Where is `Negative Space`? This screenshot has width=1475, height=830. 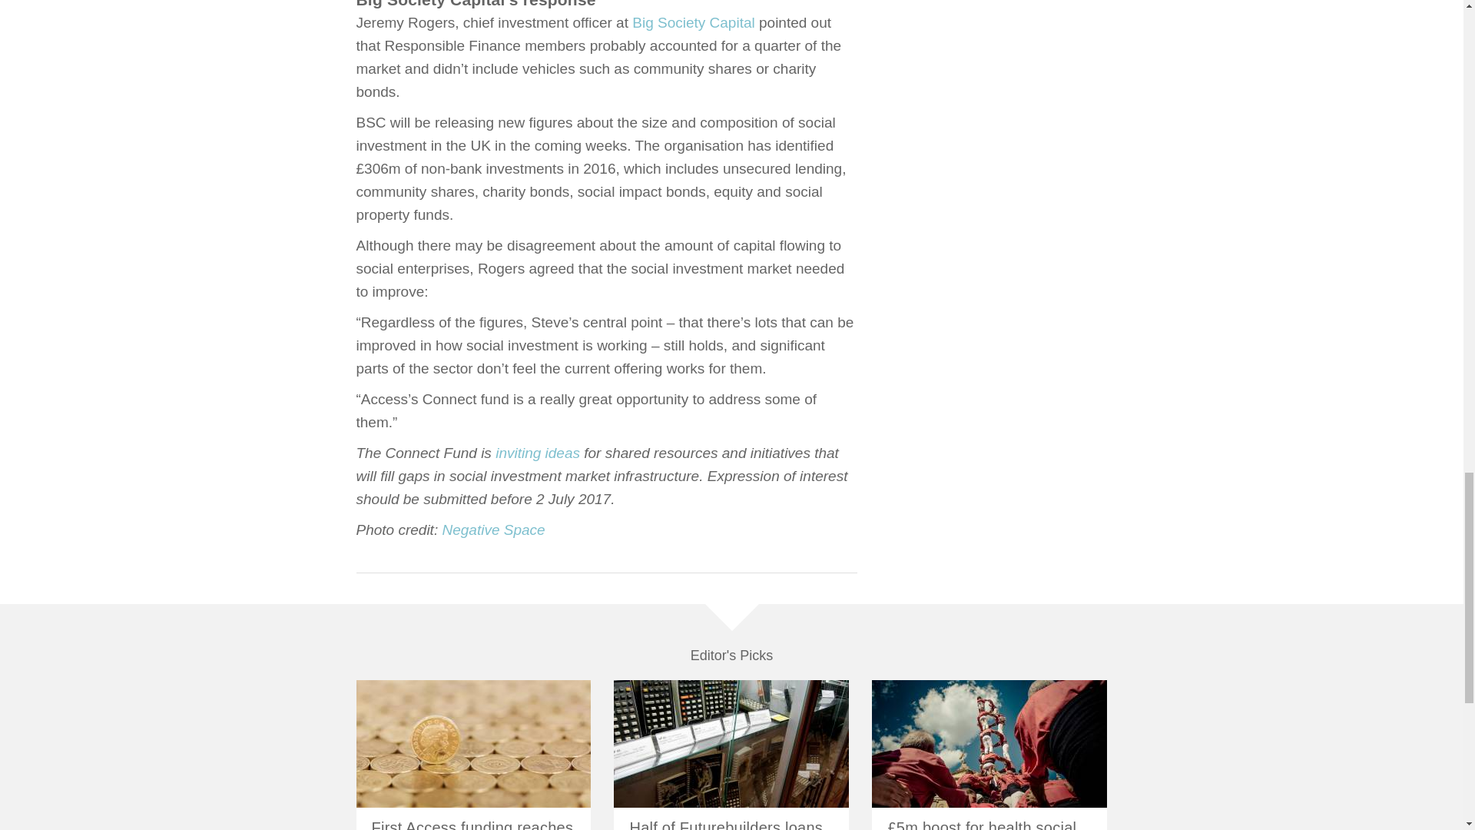 Negative Space is located at coordinates (492, 530).